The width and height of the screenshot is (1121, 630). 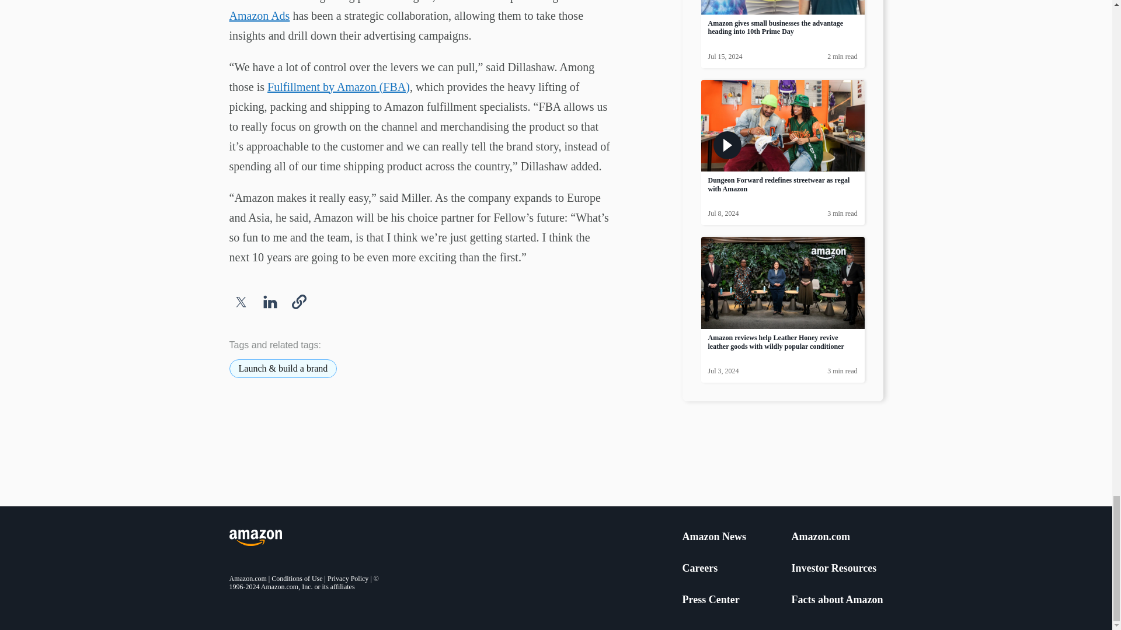 I want to click on Amazon.com, so click(x=248, y=579).